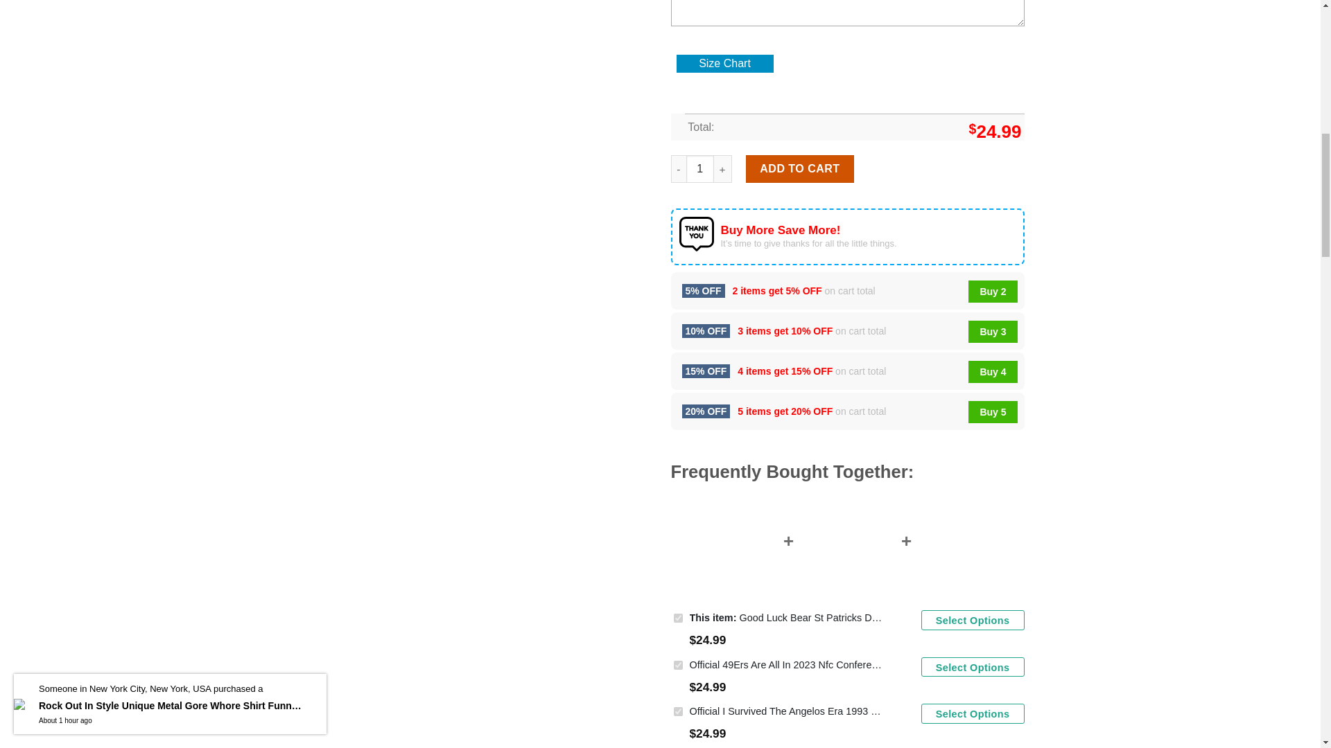 The image size is (1331, 748). What do you see at coordinates (678, 618) in the screenshot?
I see `26257` at bounding box center [678, 618].